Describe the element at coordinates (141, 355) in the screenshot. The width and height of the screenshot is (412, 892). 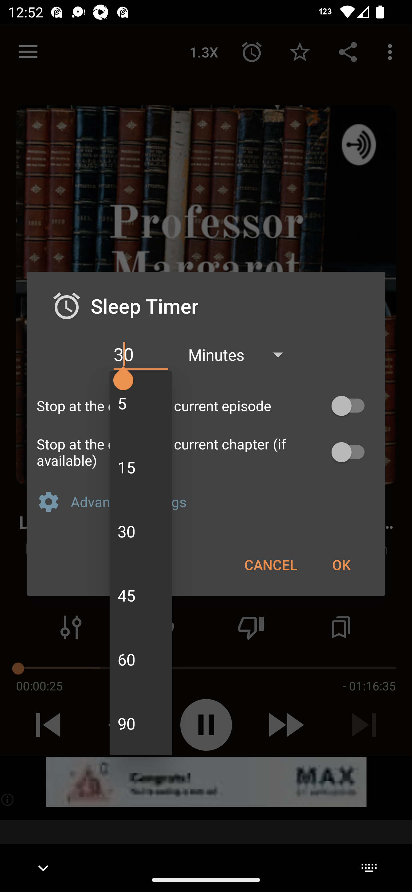
I see `30` at that location.